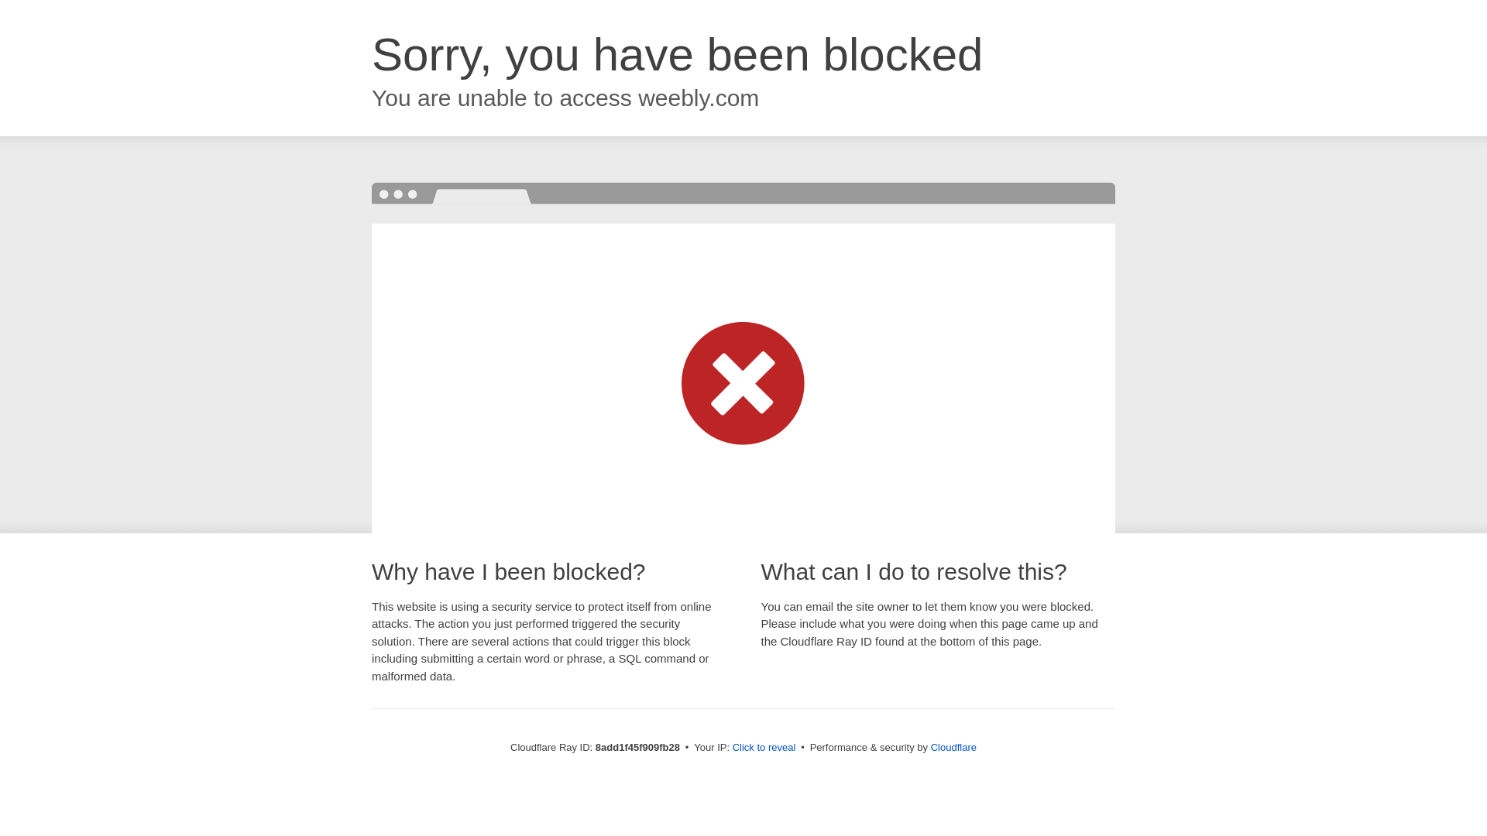  Describe the element at coordinates (953, 747) in the screenshot. I see `Cloudflare` at that location.